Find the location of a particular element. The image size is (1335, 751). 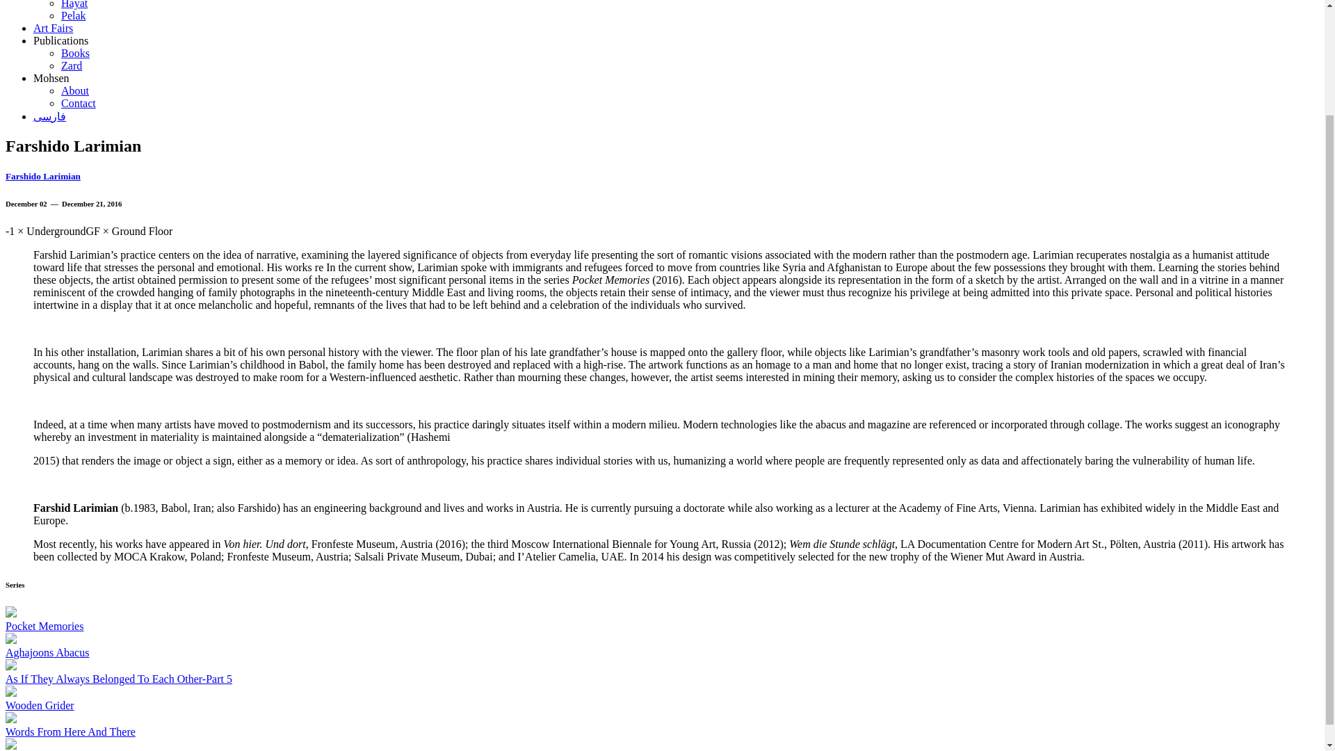

Books is located at coordinates (75, 53).